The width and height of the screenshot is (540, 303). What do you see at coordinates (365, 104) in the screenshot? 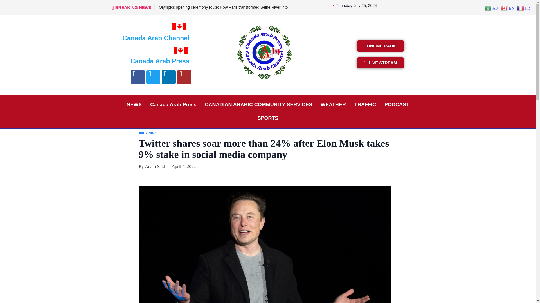
I see `TRAFFIC` at bounding box center [365, 104].